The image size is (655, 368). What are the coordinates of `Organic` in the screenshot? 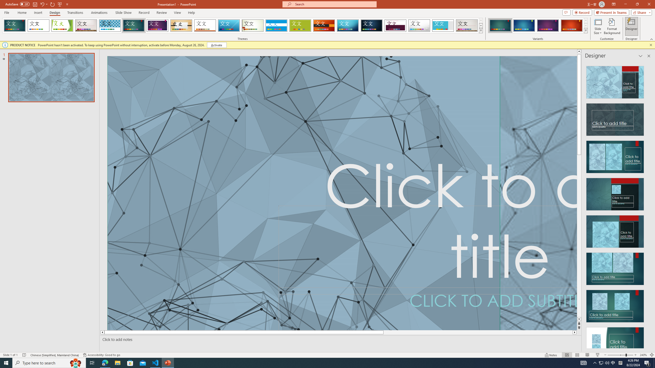 It's located at (181, 26).